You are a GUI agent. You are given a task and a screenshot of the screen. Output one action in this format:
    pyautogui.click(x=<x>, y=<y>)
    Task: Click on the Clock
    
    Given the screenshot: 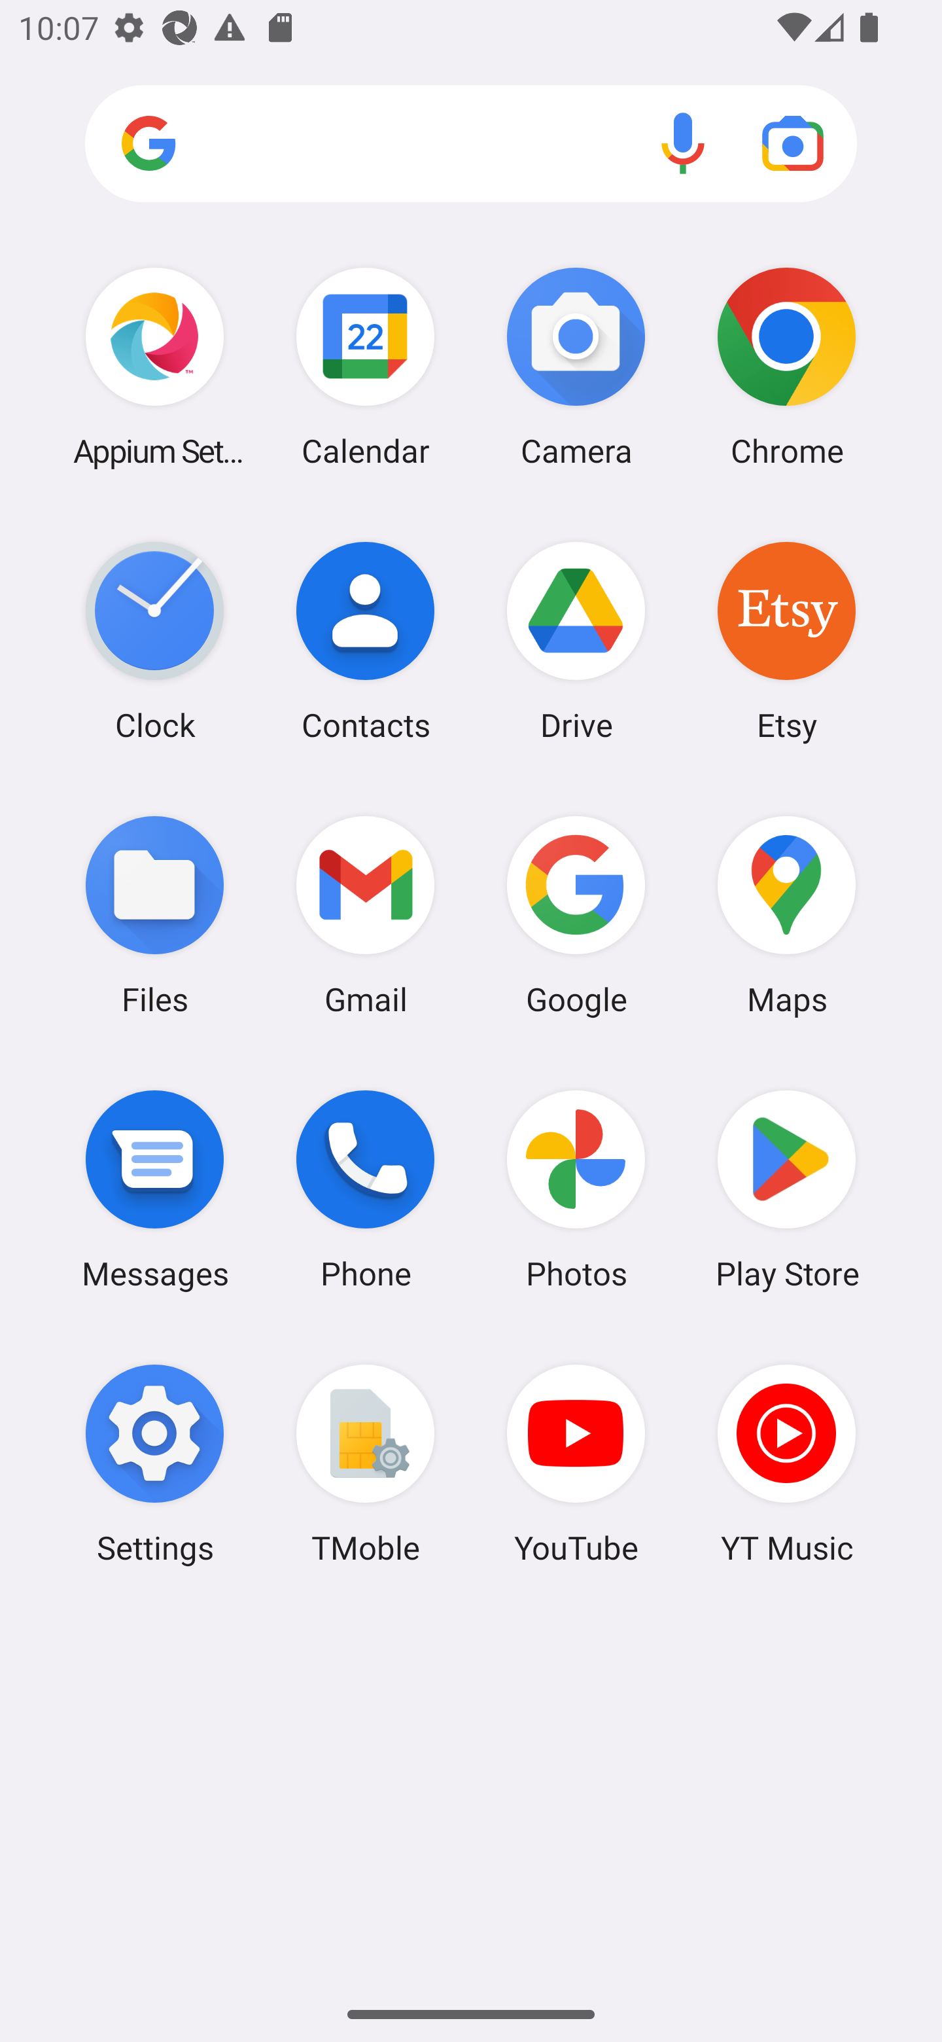 What is the action you would take?
    pyautogui.click(x=154, y=641)
    